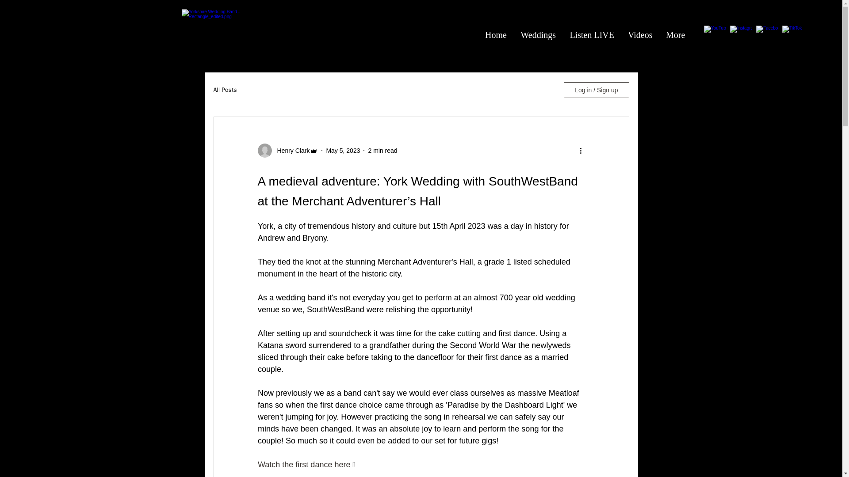 This screenshot has height=477, width=849. Describe the element at coordinates (291, 150) in the screenshot. I see `Henry Clark` at that location.